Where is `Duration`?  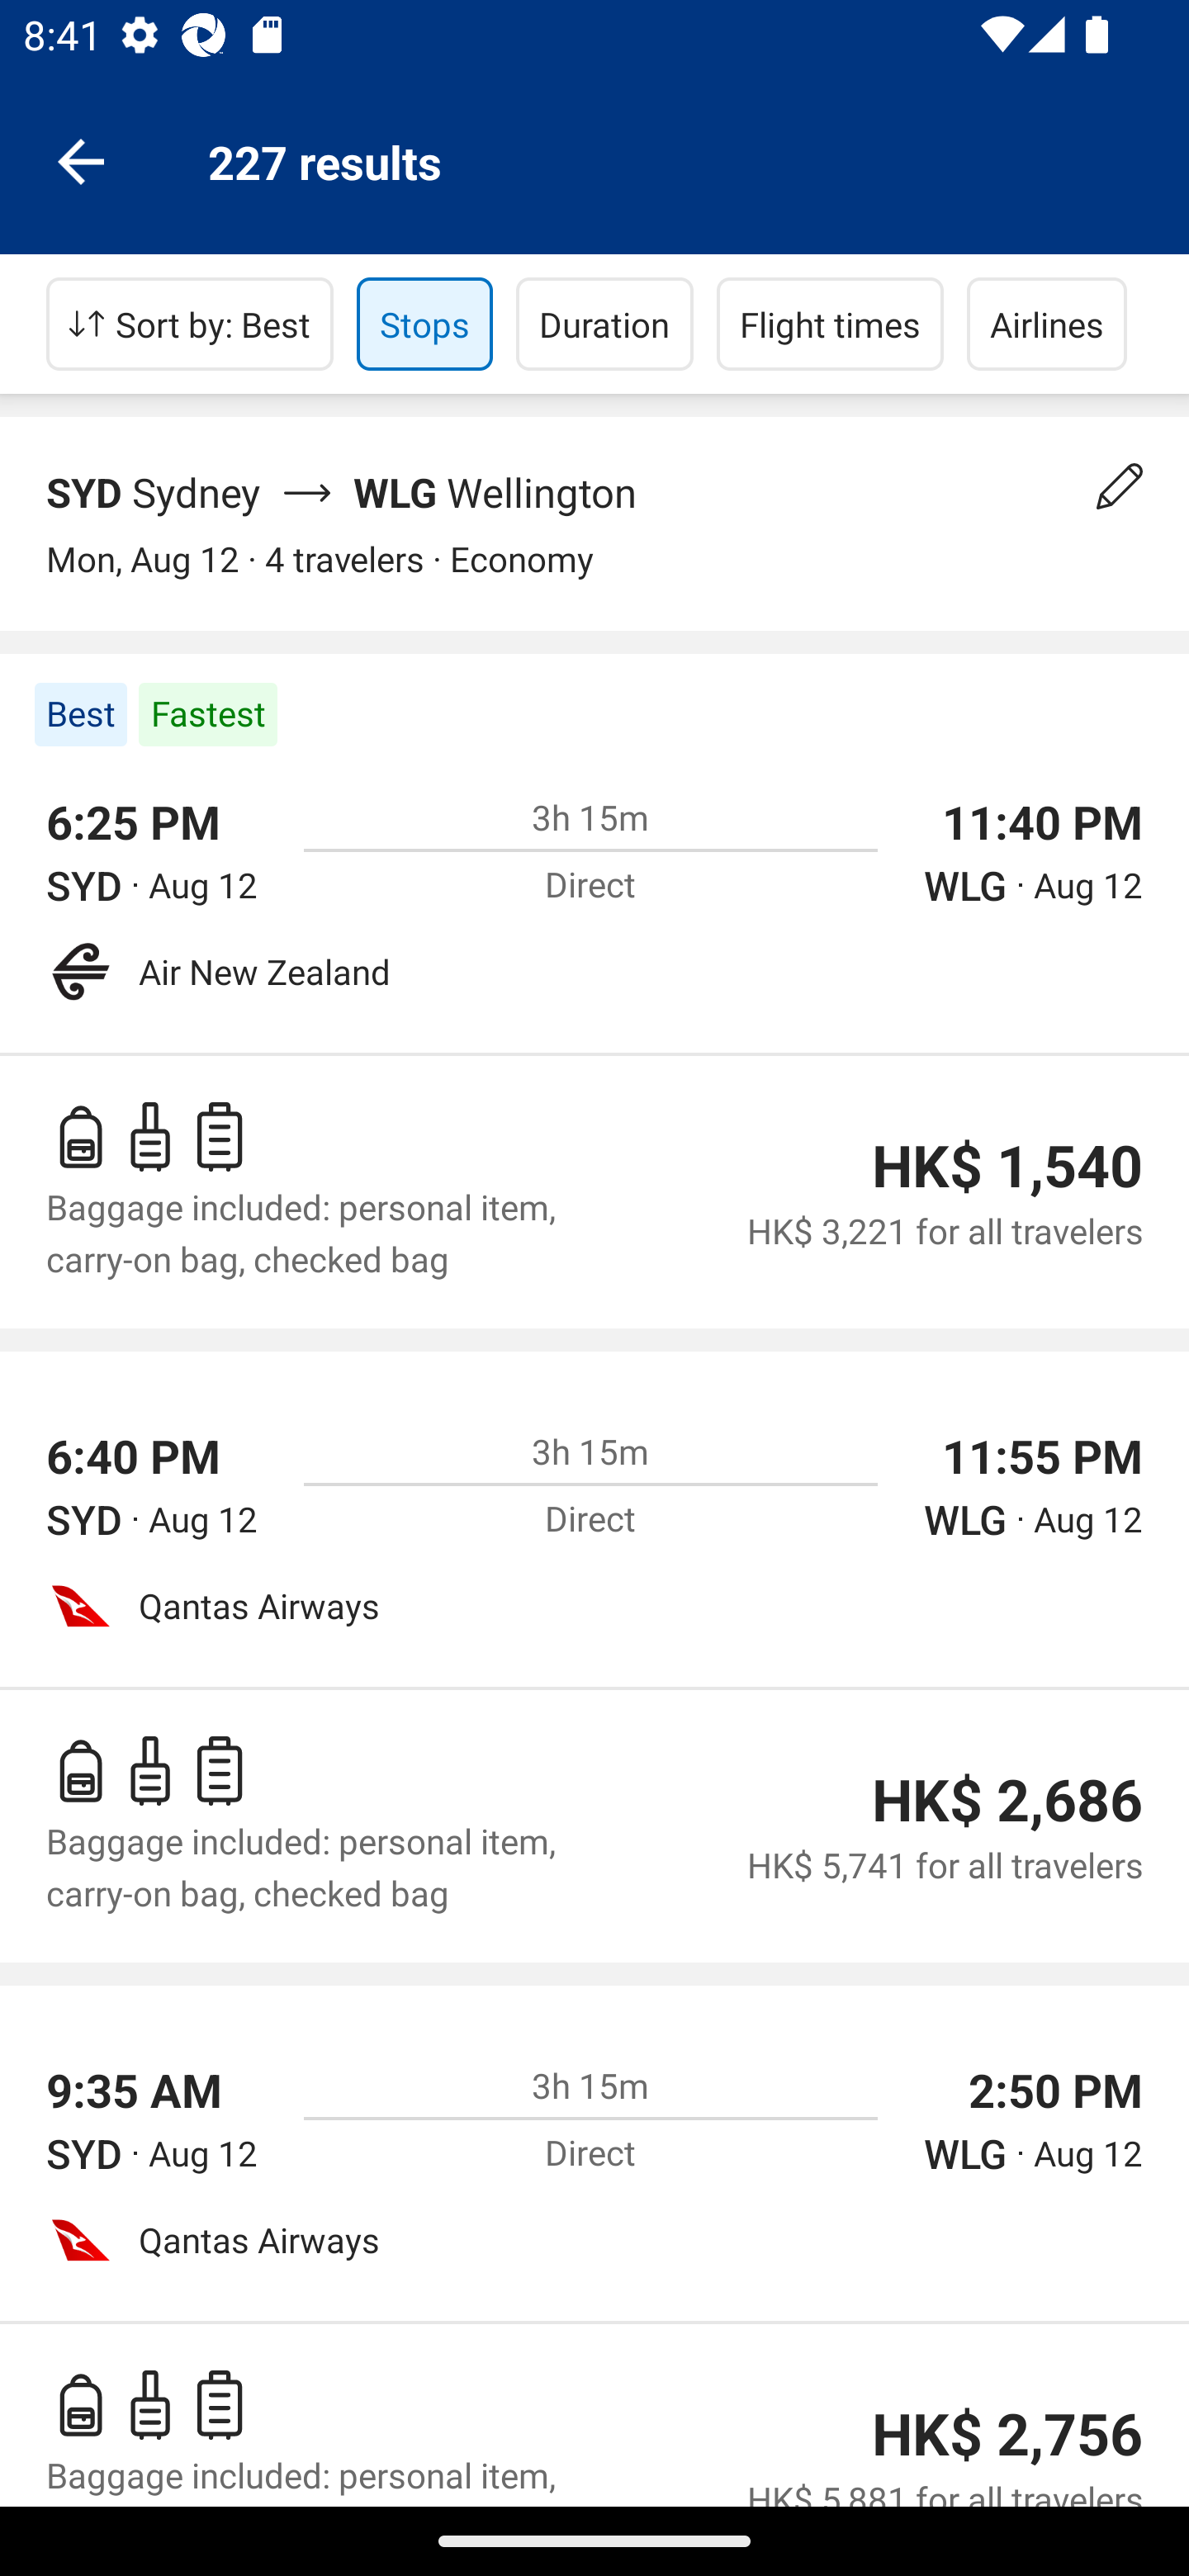 Duration is located at coordinates (604, 324).